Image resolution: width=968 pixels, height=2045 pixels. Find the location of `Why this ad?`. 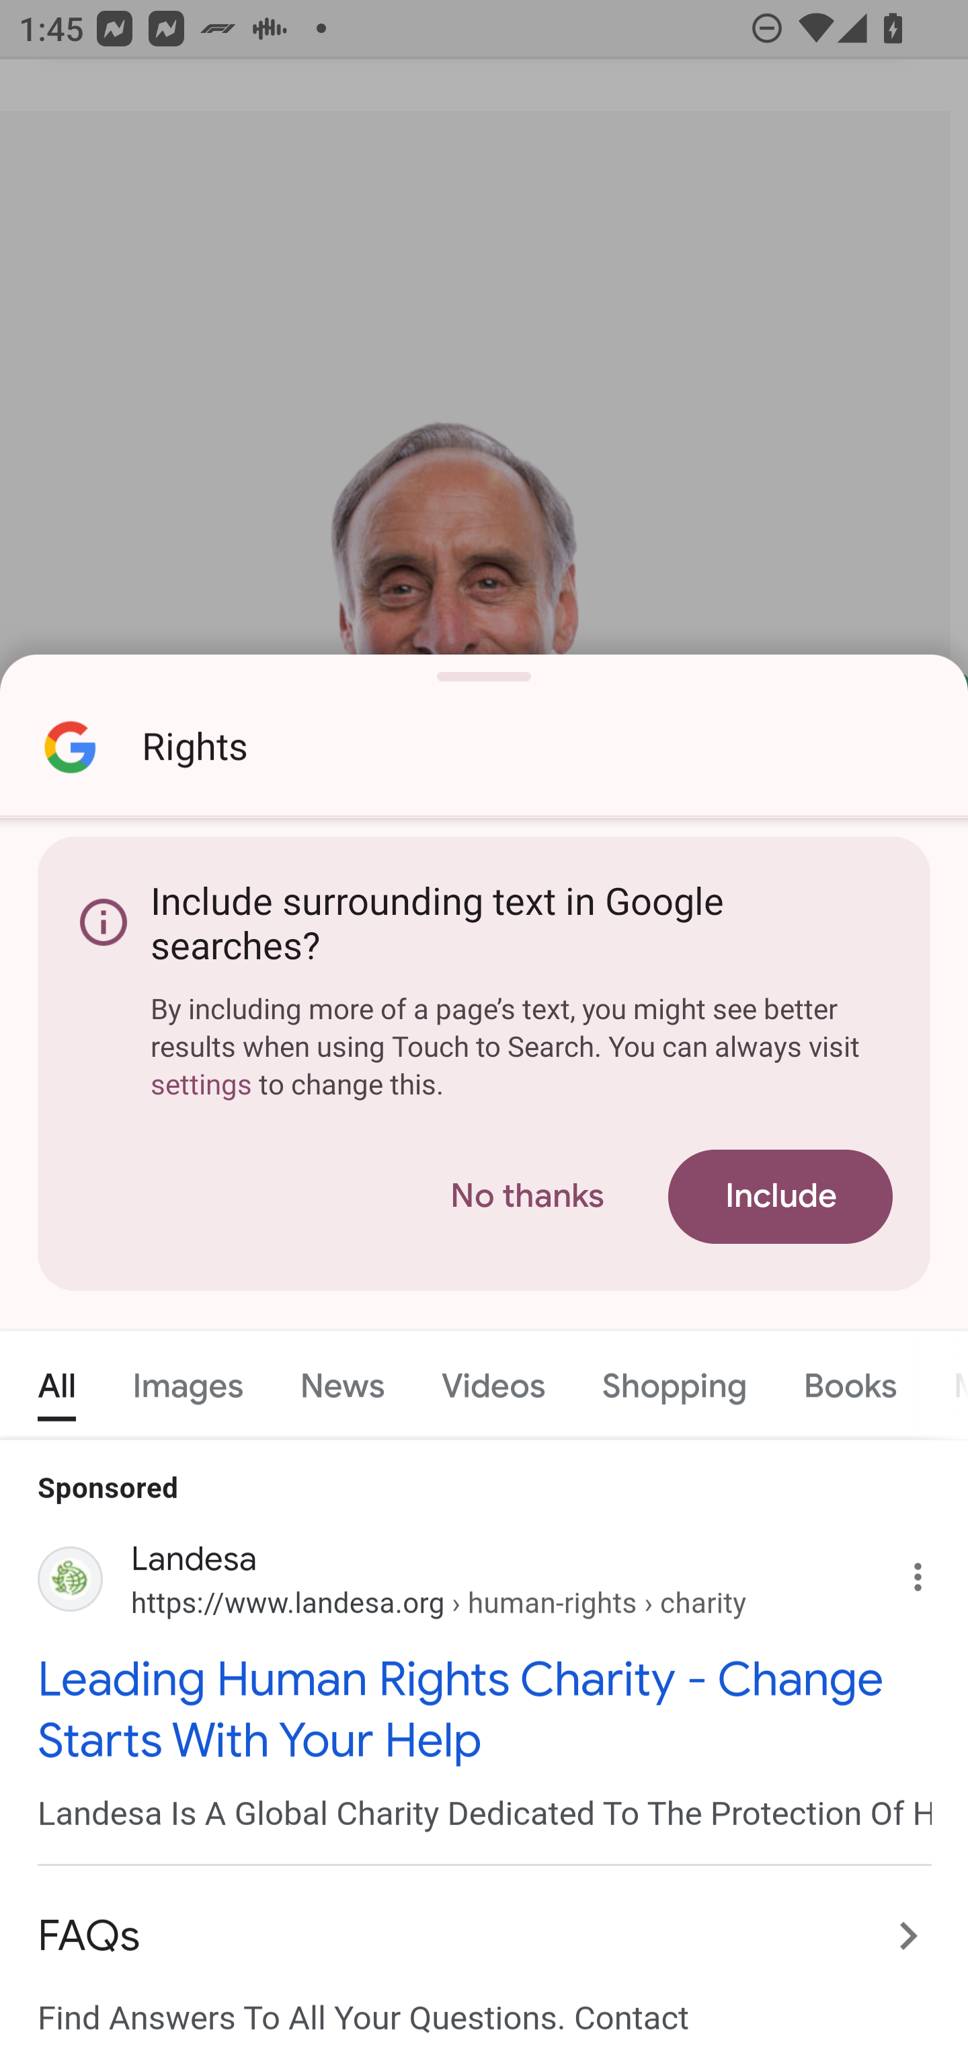

Why this ad? is located at coordinates (931, 1557).